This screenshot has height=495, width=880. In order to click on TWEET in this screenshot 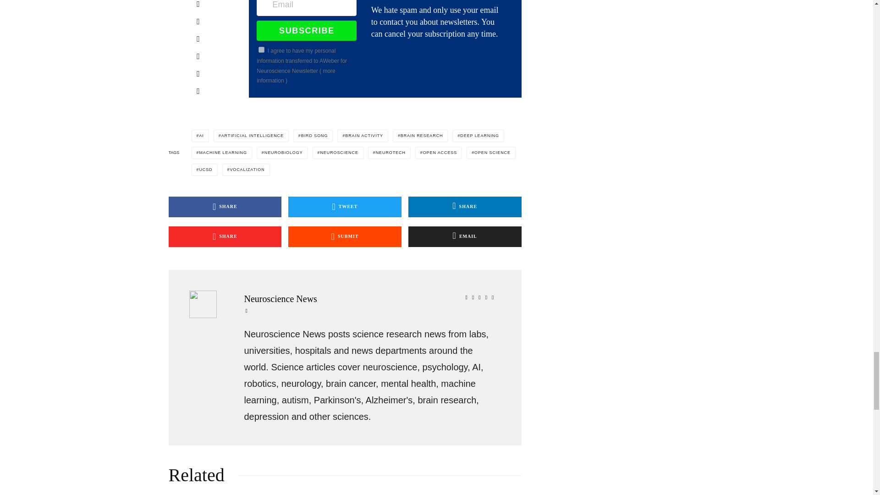, I will do `click(345, 207)`.